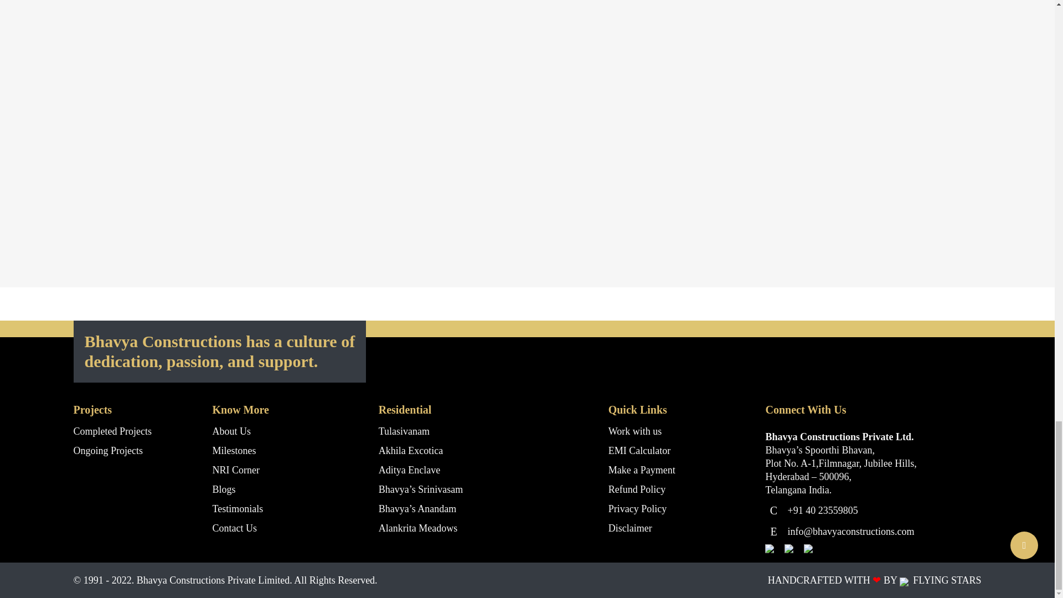 Image resolution: width=1063 pixels, height=598 pixels. Describe the element at coordinates (404, 431) in the screenshot. I see `Tulasivanam` at that location.